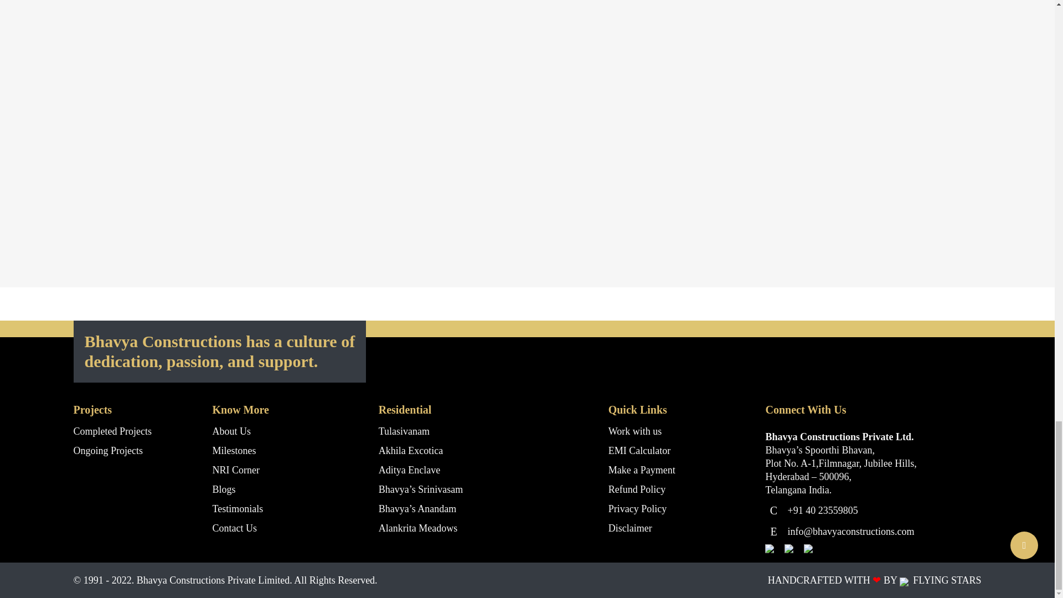 Image resolution: width=1063 pixels, height=598 pixels. Describe the element at coordinates (404, 431) in the screenshot. I see `Tulasivanam` at that location.